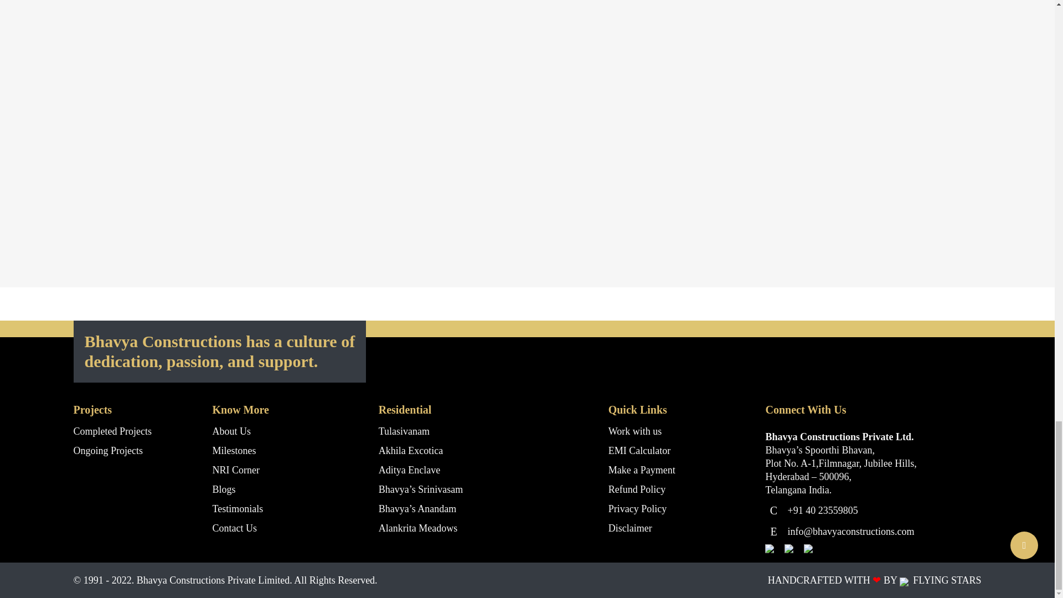 Image resolution: width=1063 pixels, height=598 pixels. Describe the element at coordinates (404, 431) in the screenshot. I see `Tulasivanam` at that location.